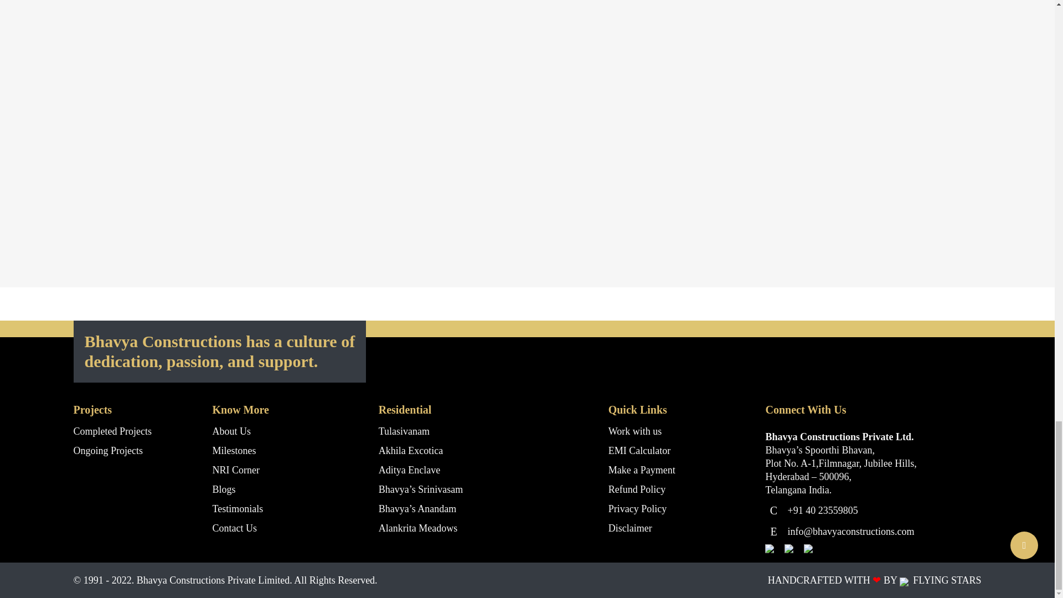 Image resolution: width=1063 pixels, height=598 pixels. Describe the element at coordinates (404, 431) in the screenshot. I see `Tulasivanam` at that location.